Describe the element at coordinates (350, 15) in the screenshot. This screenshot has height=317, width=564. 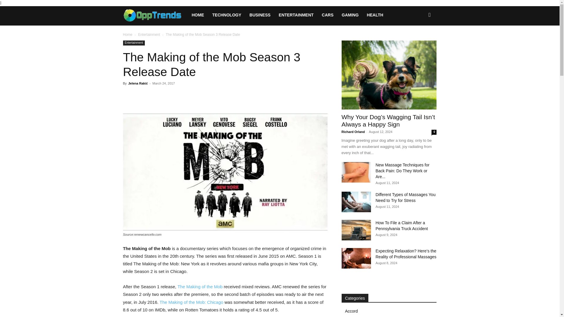
I see `GAMING` at that location.